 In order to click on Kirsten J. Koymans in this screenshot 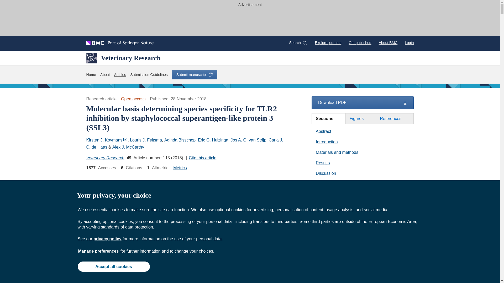, I will do `click(107, 140)`.